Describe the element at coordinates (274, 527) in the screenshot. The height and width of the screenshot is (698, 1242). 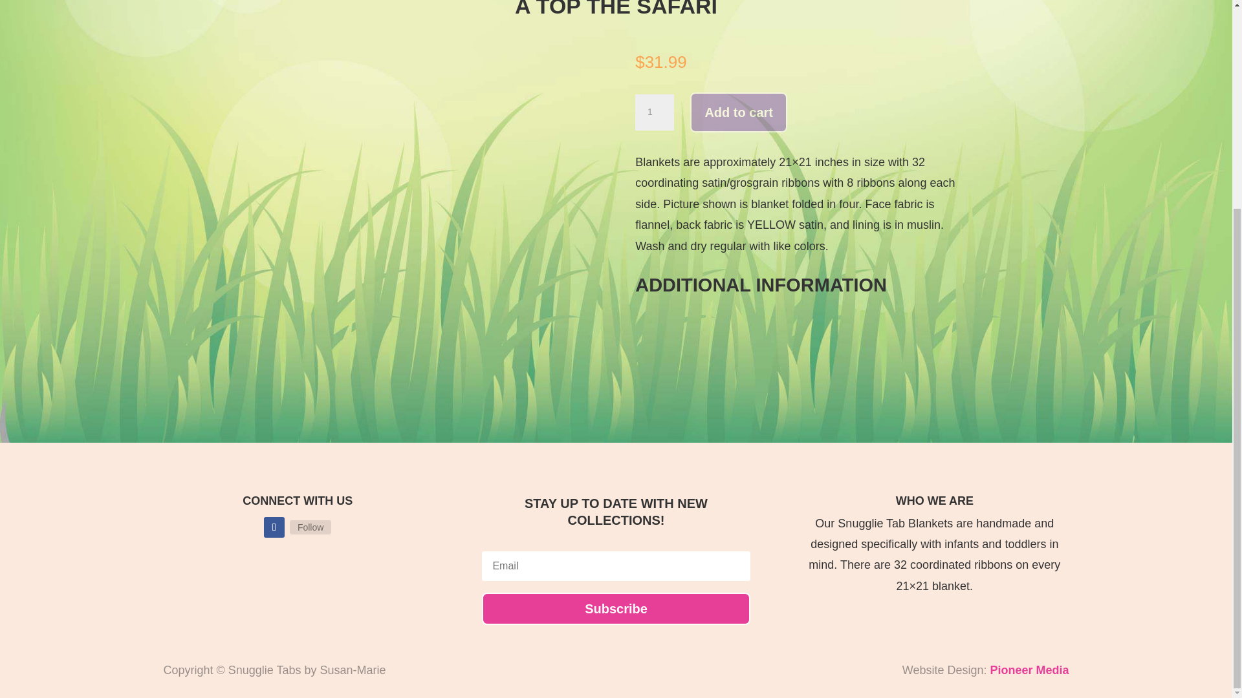
I see `Follow on Facebook` at that location.